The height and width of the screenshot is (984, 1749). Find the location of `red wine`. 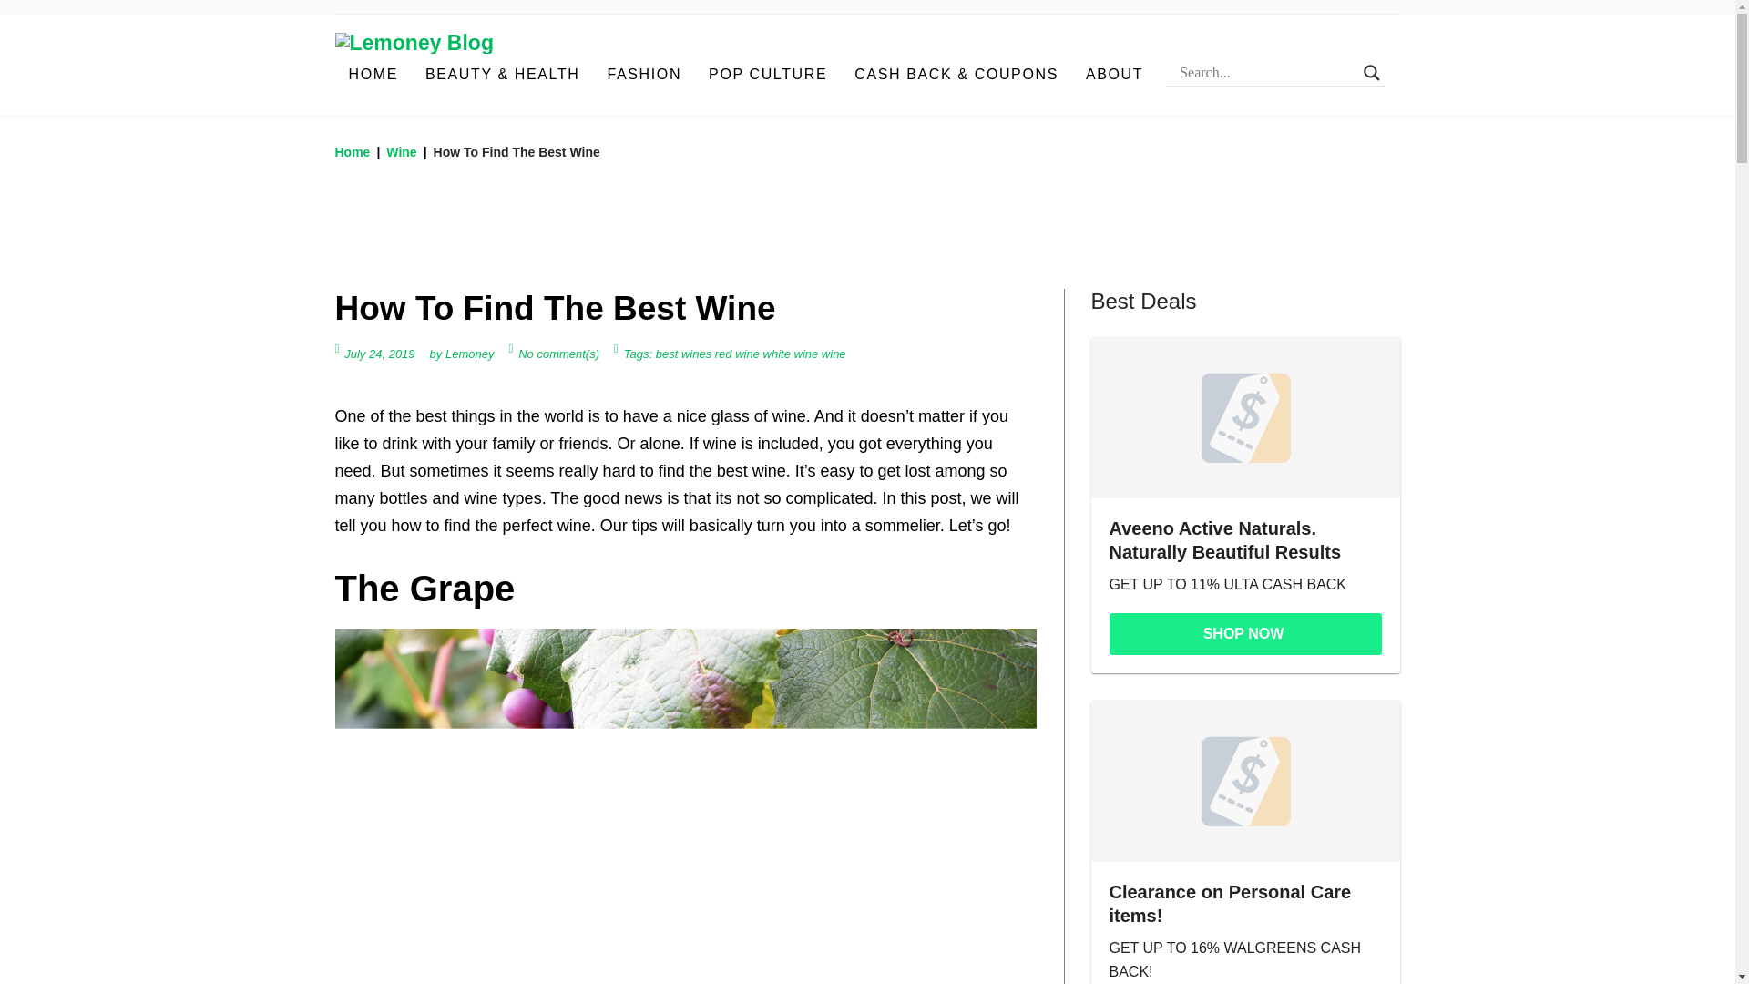

red wine is located at coordinates (737, 354).